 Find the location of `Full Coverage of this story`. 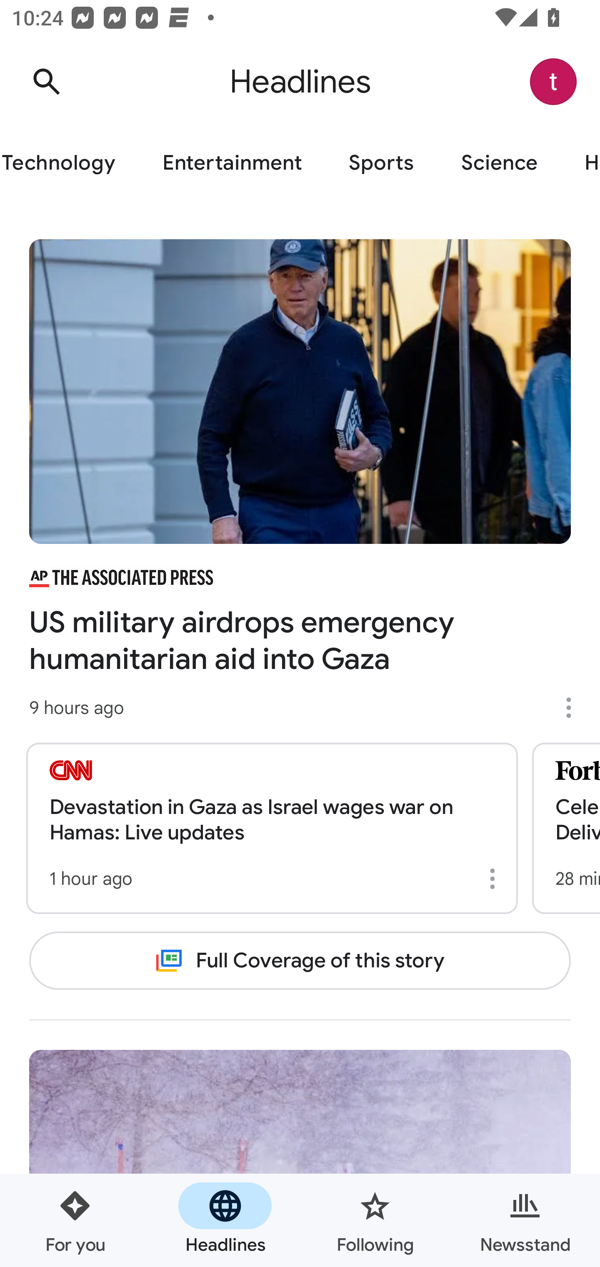

Full Coverage of this story is located at coordinates (300, 960).